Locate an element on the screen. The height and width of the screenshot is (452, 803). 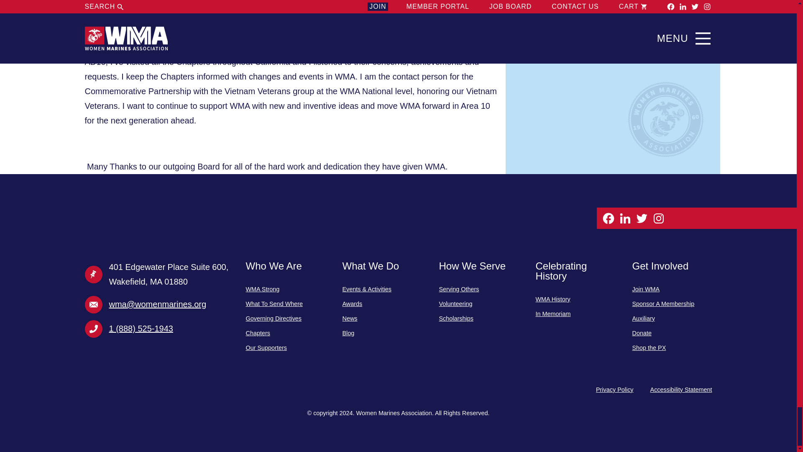
Women Marines Association is located at coordinates (146, 234).